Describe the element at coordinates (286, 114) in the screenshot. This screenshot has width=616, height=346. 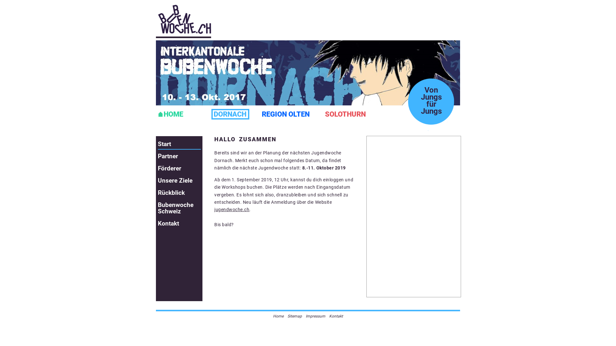
I see `REGION OLTEN` at that location.